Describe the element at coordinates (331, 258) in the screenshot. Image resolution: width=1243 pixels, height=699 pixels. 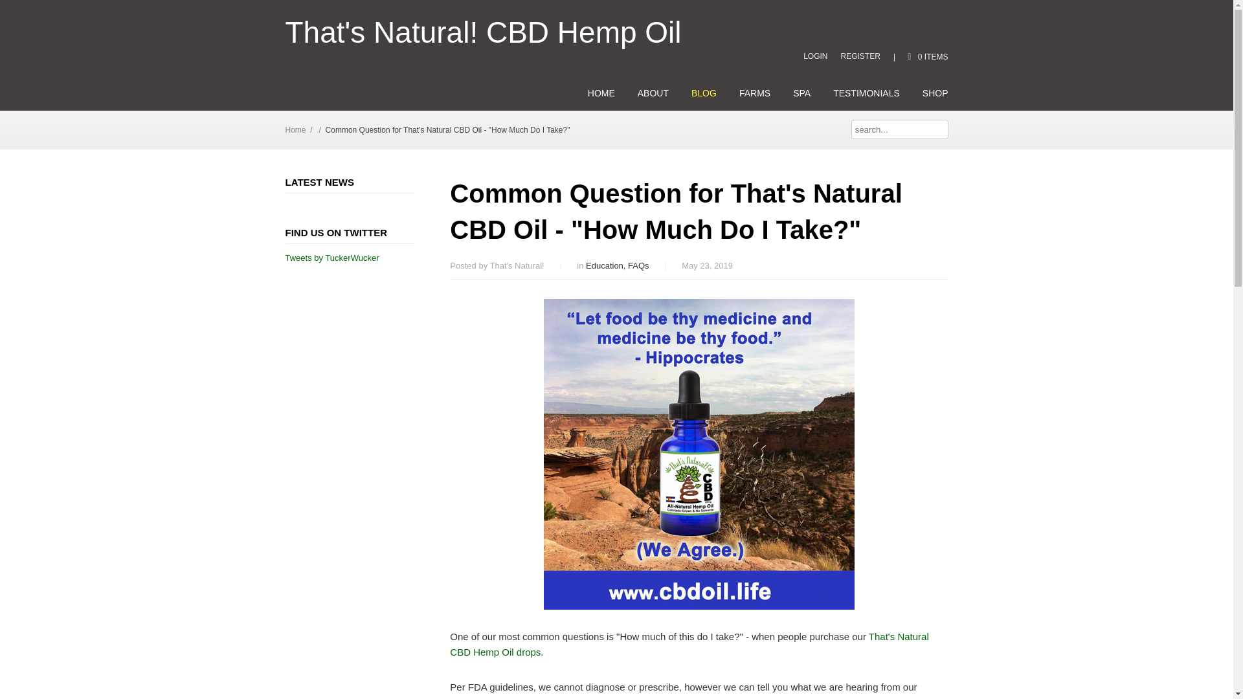
I see `Tweets by TuckerWucker` at that location.